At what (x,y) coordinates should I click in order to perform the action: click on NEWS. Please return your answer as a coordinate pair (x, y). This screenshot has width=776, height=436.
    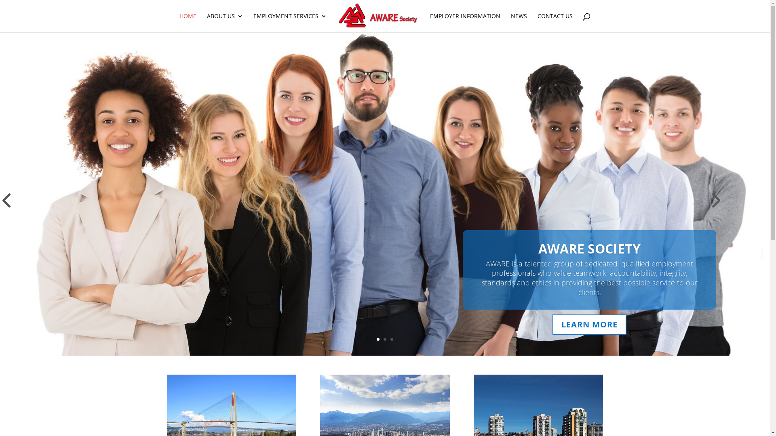
    Looking at the image, I should click on (519, 23).